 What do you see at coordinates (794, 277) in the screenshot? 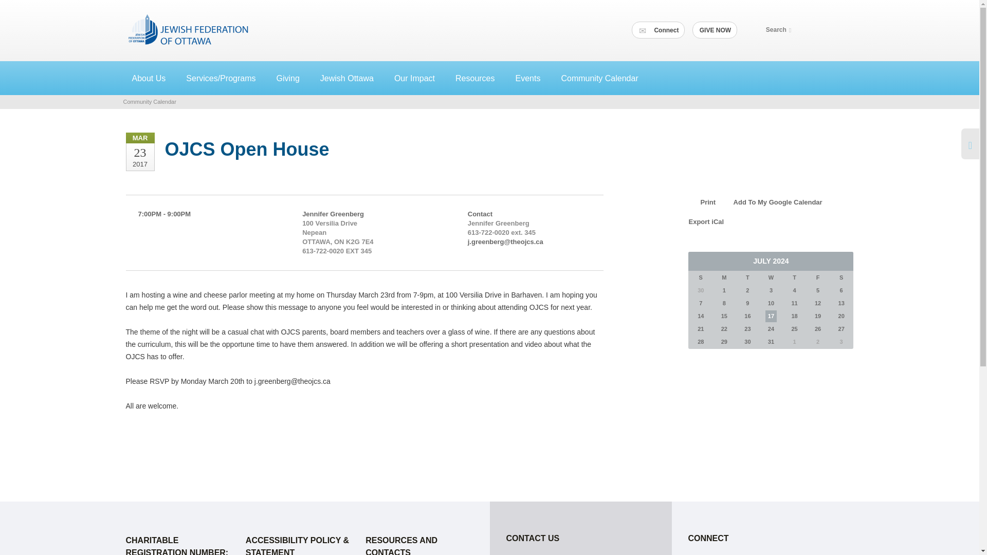
I see `Thursday` at bounding box center [794, 277].